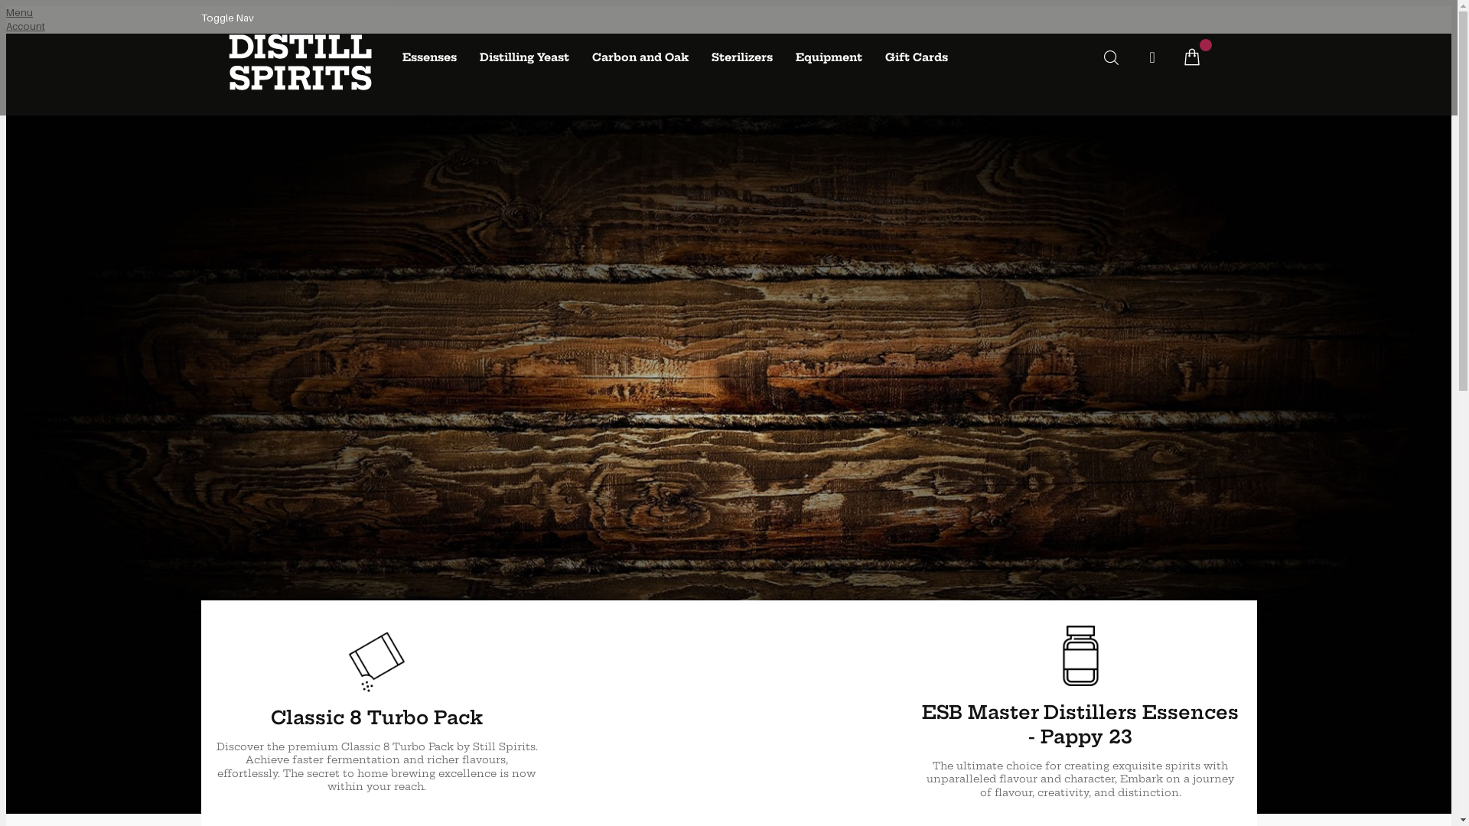  Describe the element at coordinates (742, 58) in the screenshot. I see `Sterilizers` at that location.